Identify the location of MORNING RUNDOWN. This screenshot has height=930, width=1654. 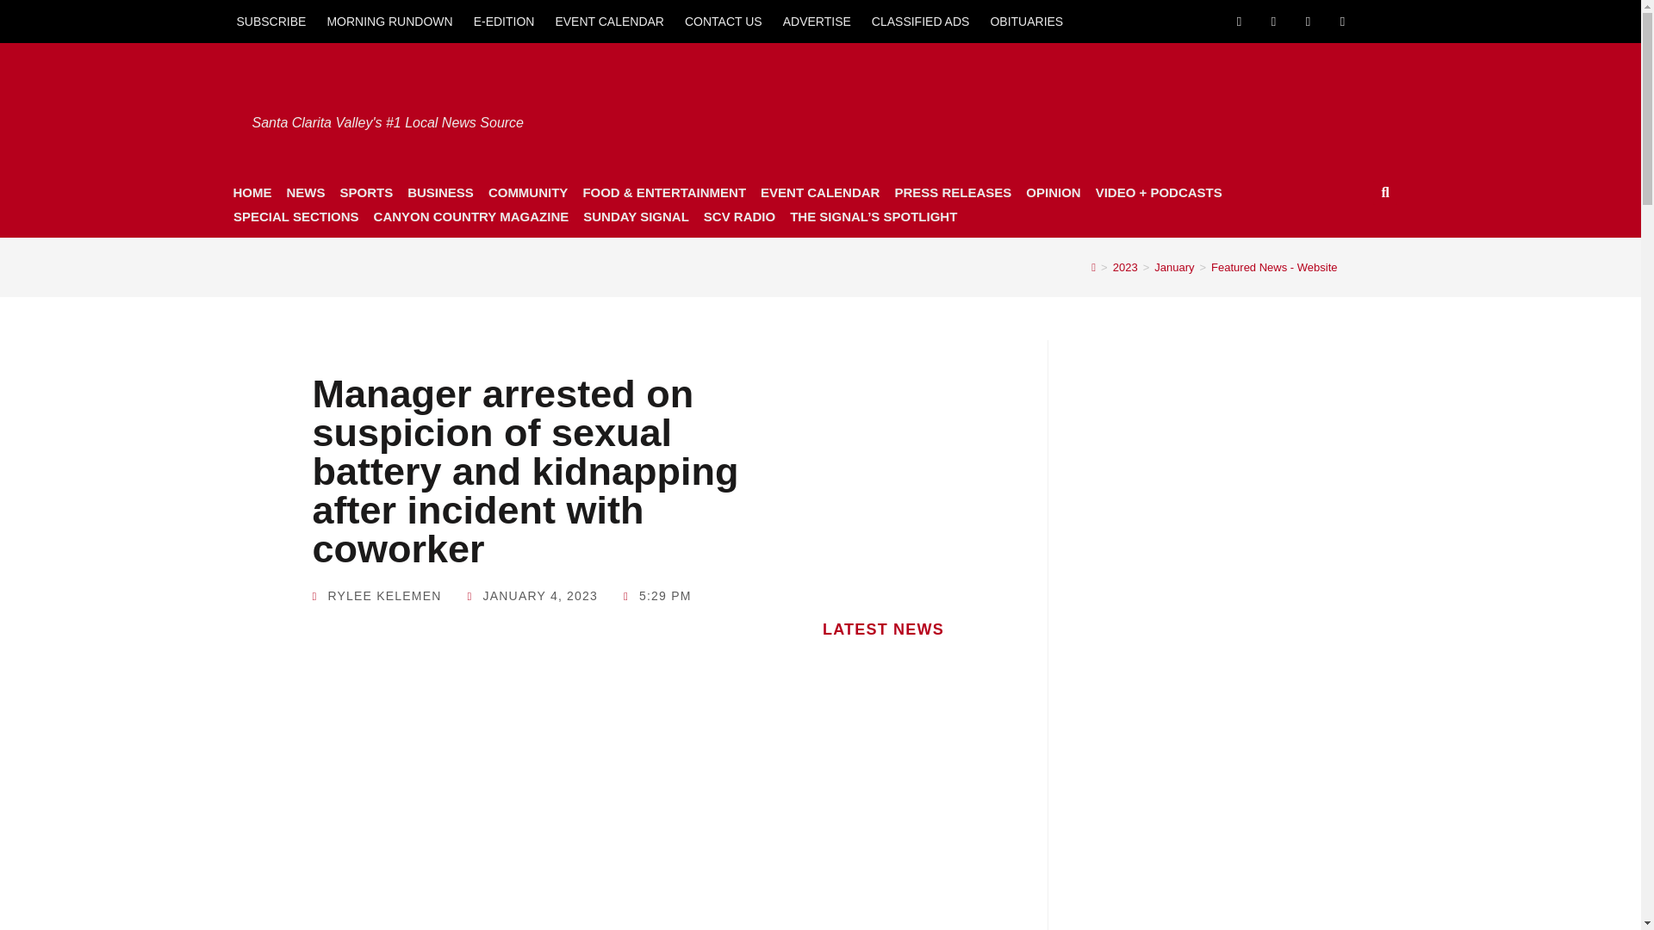
(389, 21).